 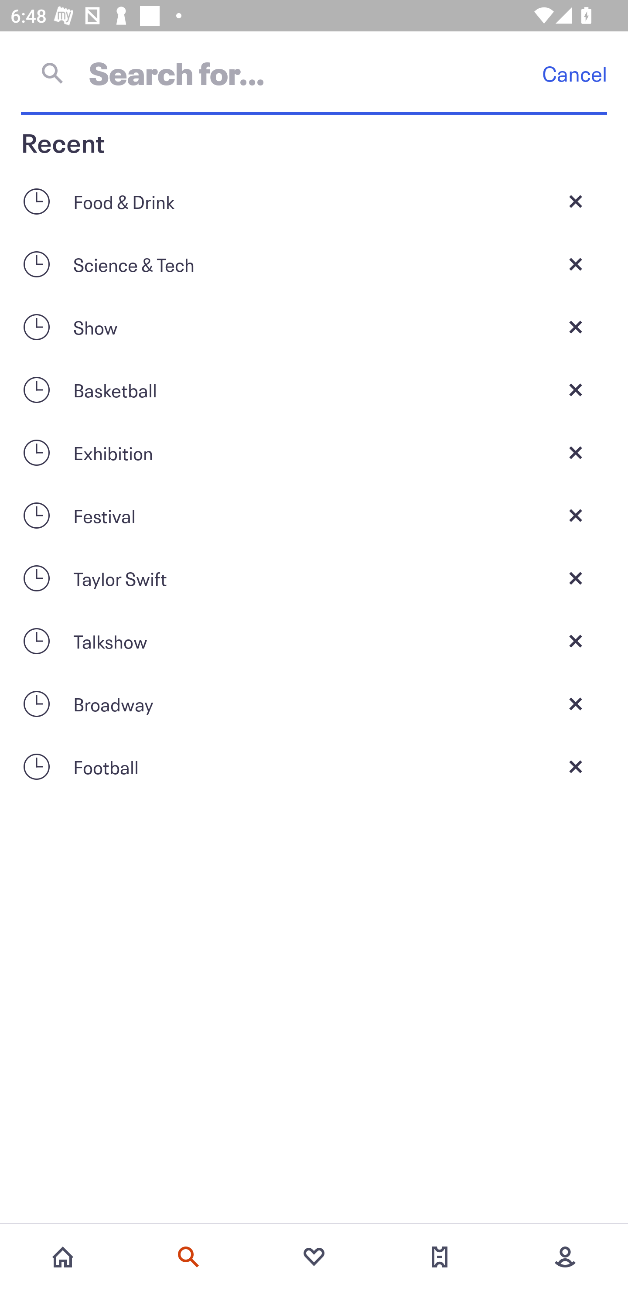 What do you see at coordinates (574, 73) in the screenshot?
I see `Cancel` at bounding box center [574, 73].